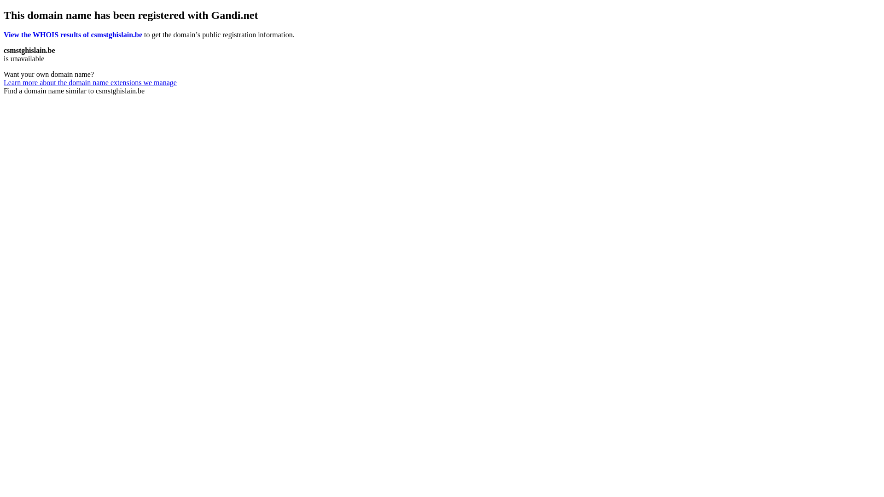 The height and width of the screenshot is (497, 884). I want to click on View the WHOIS results of csmstghislain.be, so click(73, 35).